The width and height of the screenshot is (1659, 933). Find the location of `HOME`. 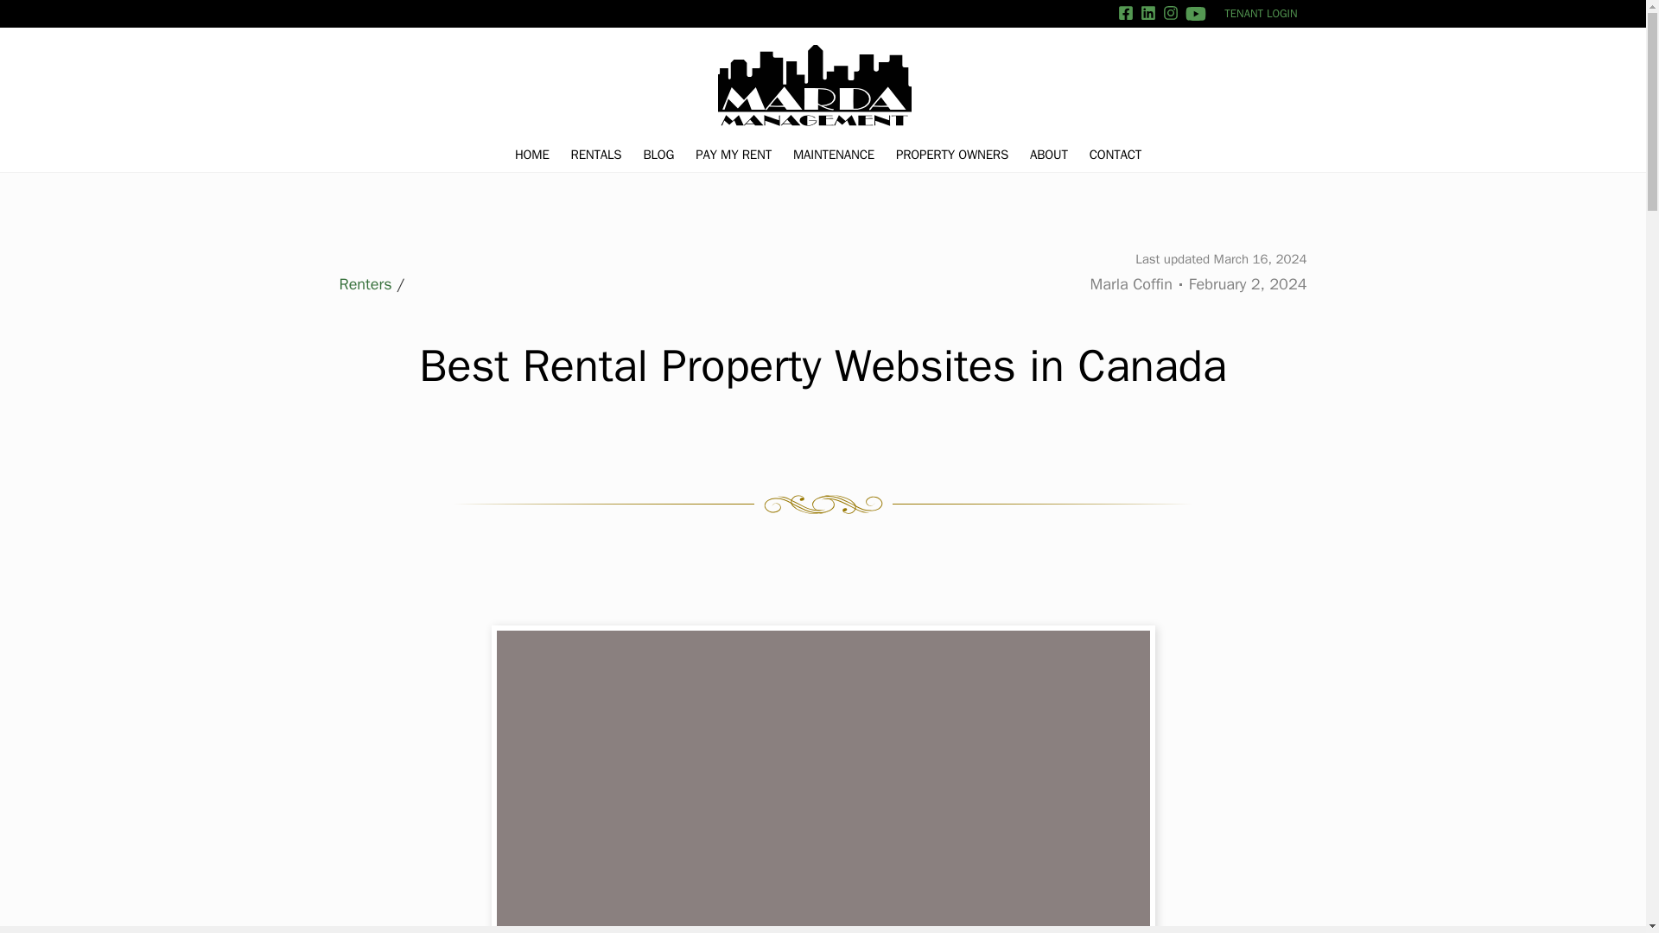

HOME is located at coordinates (531, 154).